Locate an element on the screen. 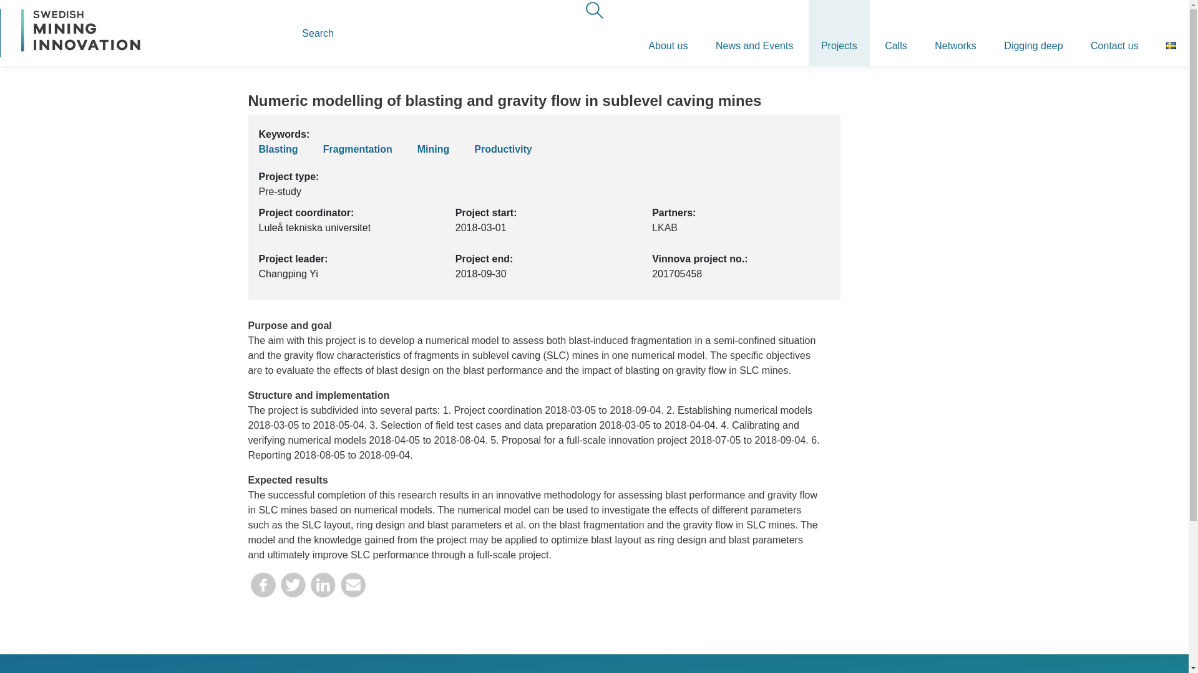  News and Events is located at coordinates (755, 32).